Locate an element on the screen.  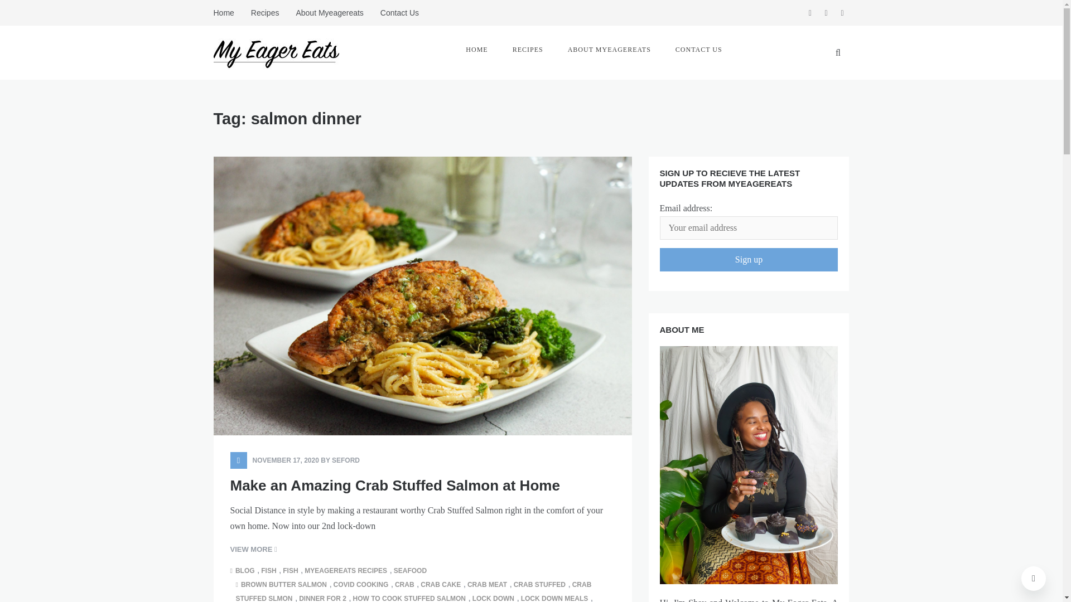
RECIPES is located at coordinates (528, 49).